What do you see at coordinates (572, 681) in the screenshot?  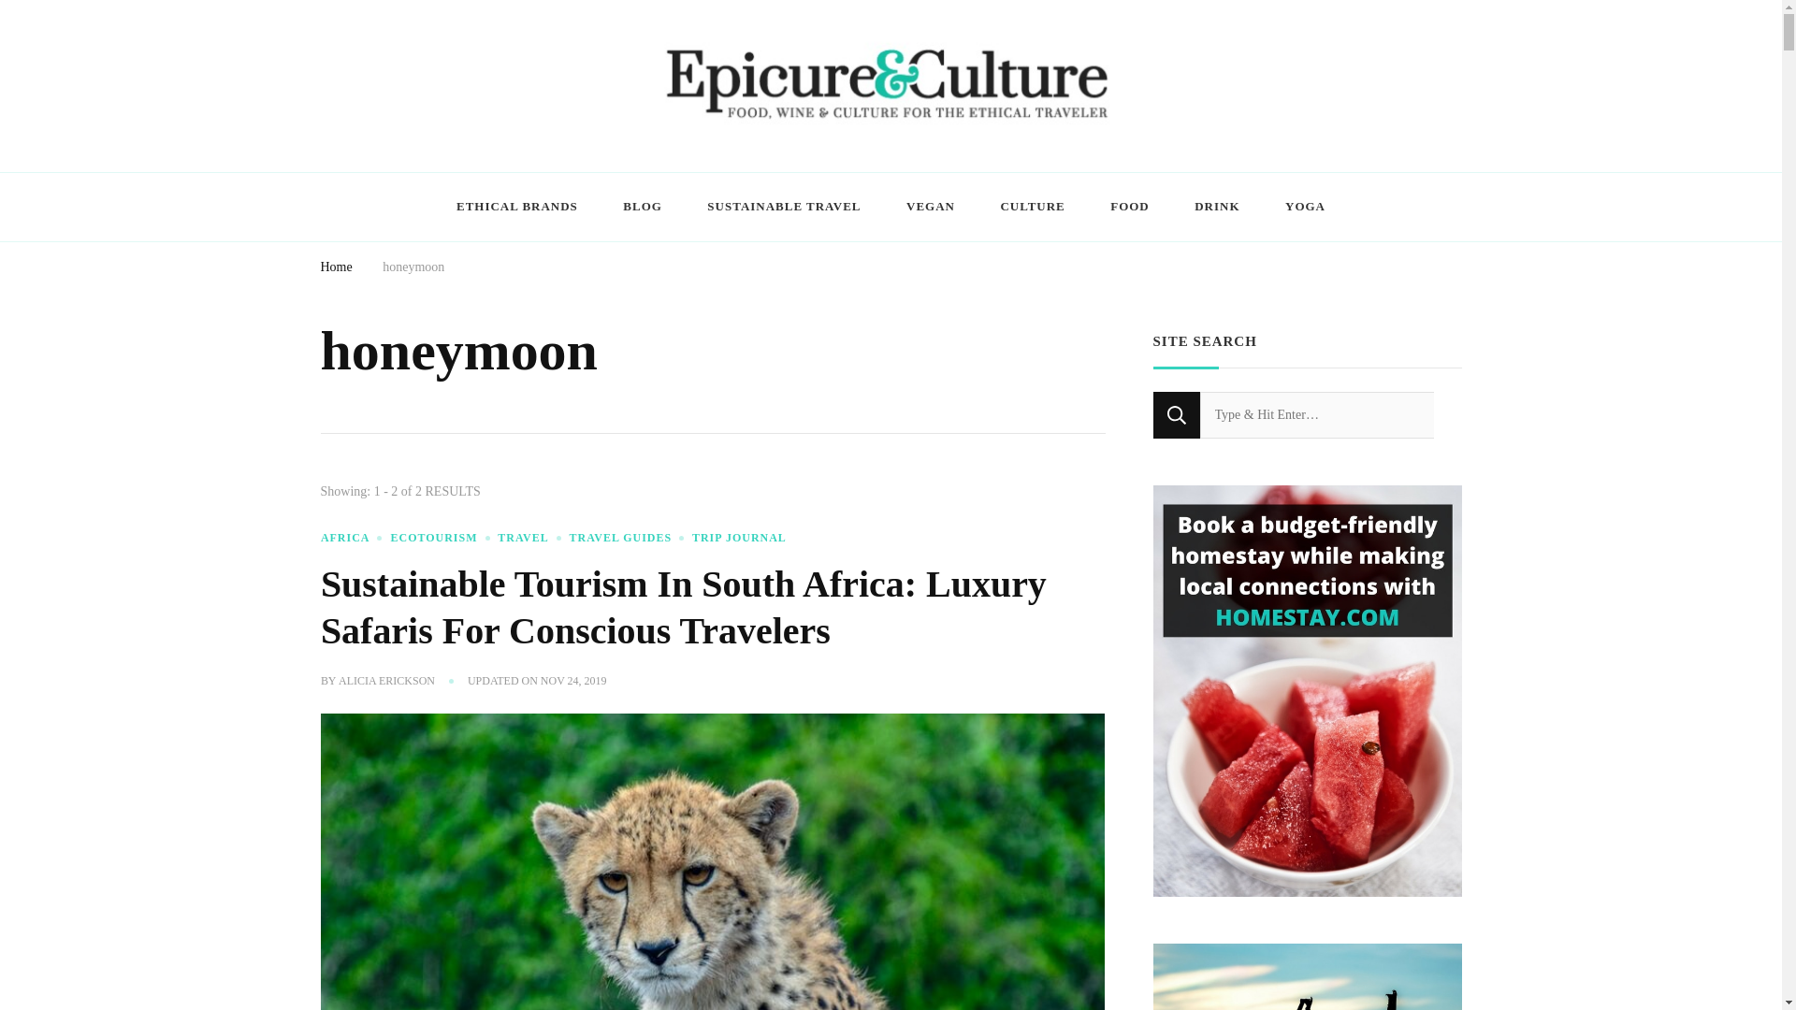 I see `NOV 24, 2019` at bounding box center [572, 681].